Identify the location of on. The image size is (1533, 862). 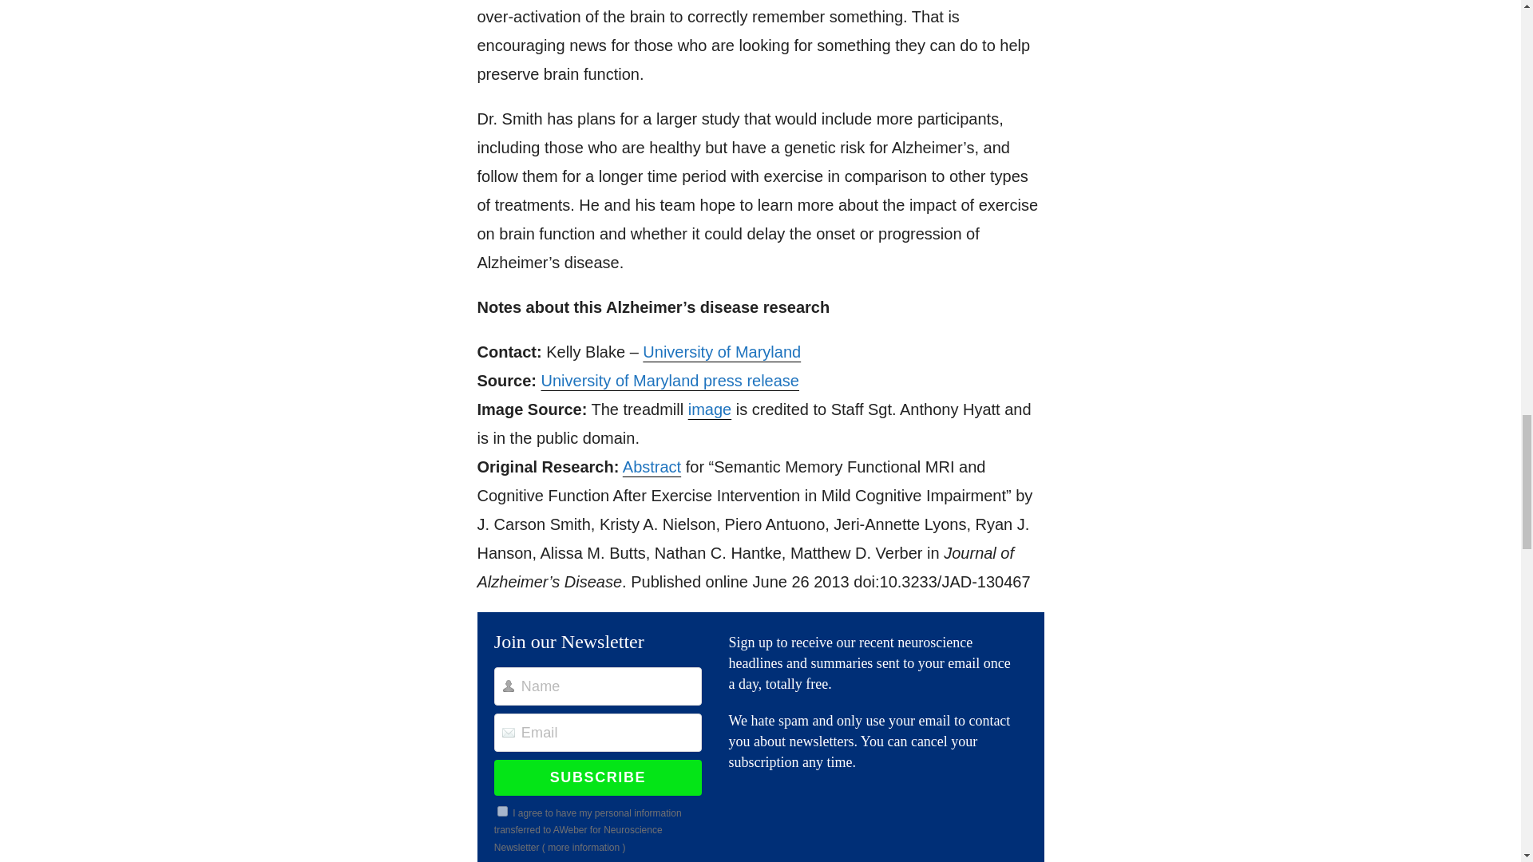
(501, 811).